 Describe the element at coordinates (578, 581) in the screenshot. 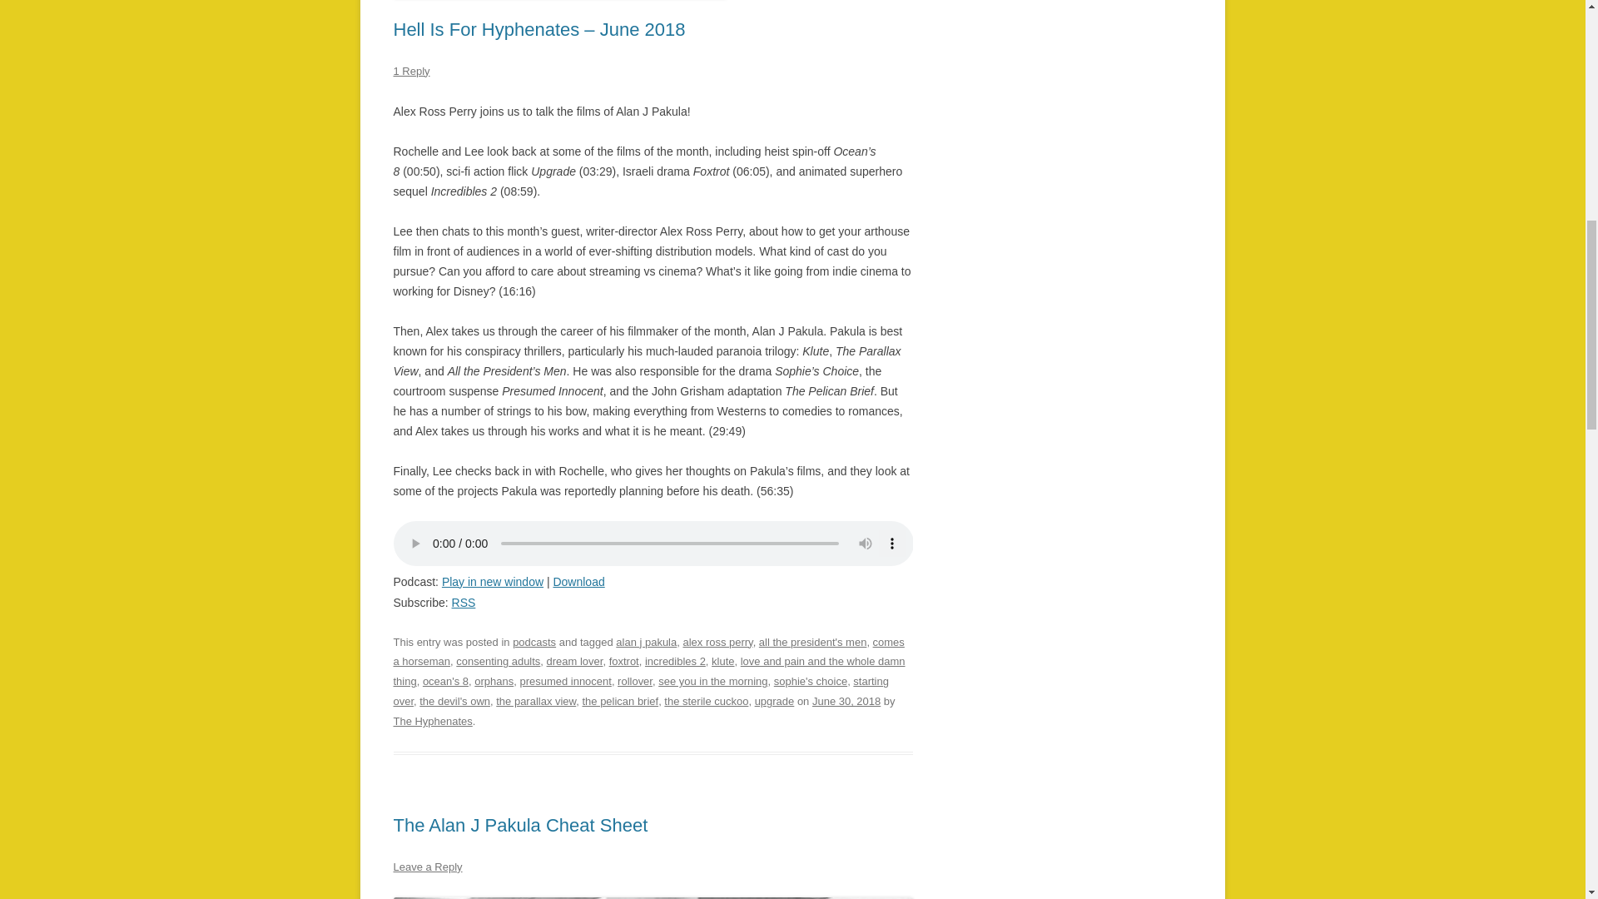

I see `Download` at that location.